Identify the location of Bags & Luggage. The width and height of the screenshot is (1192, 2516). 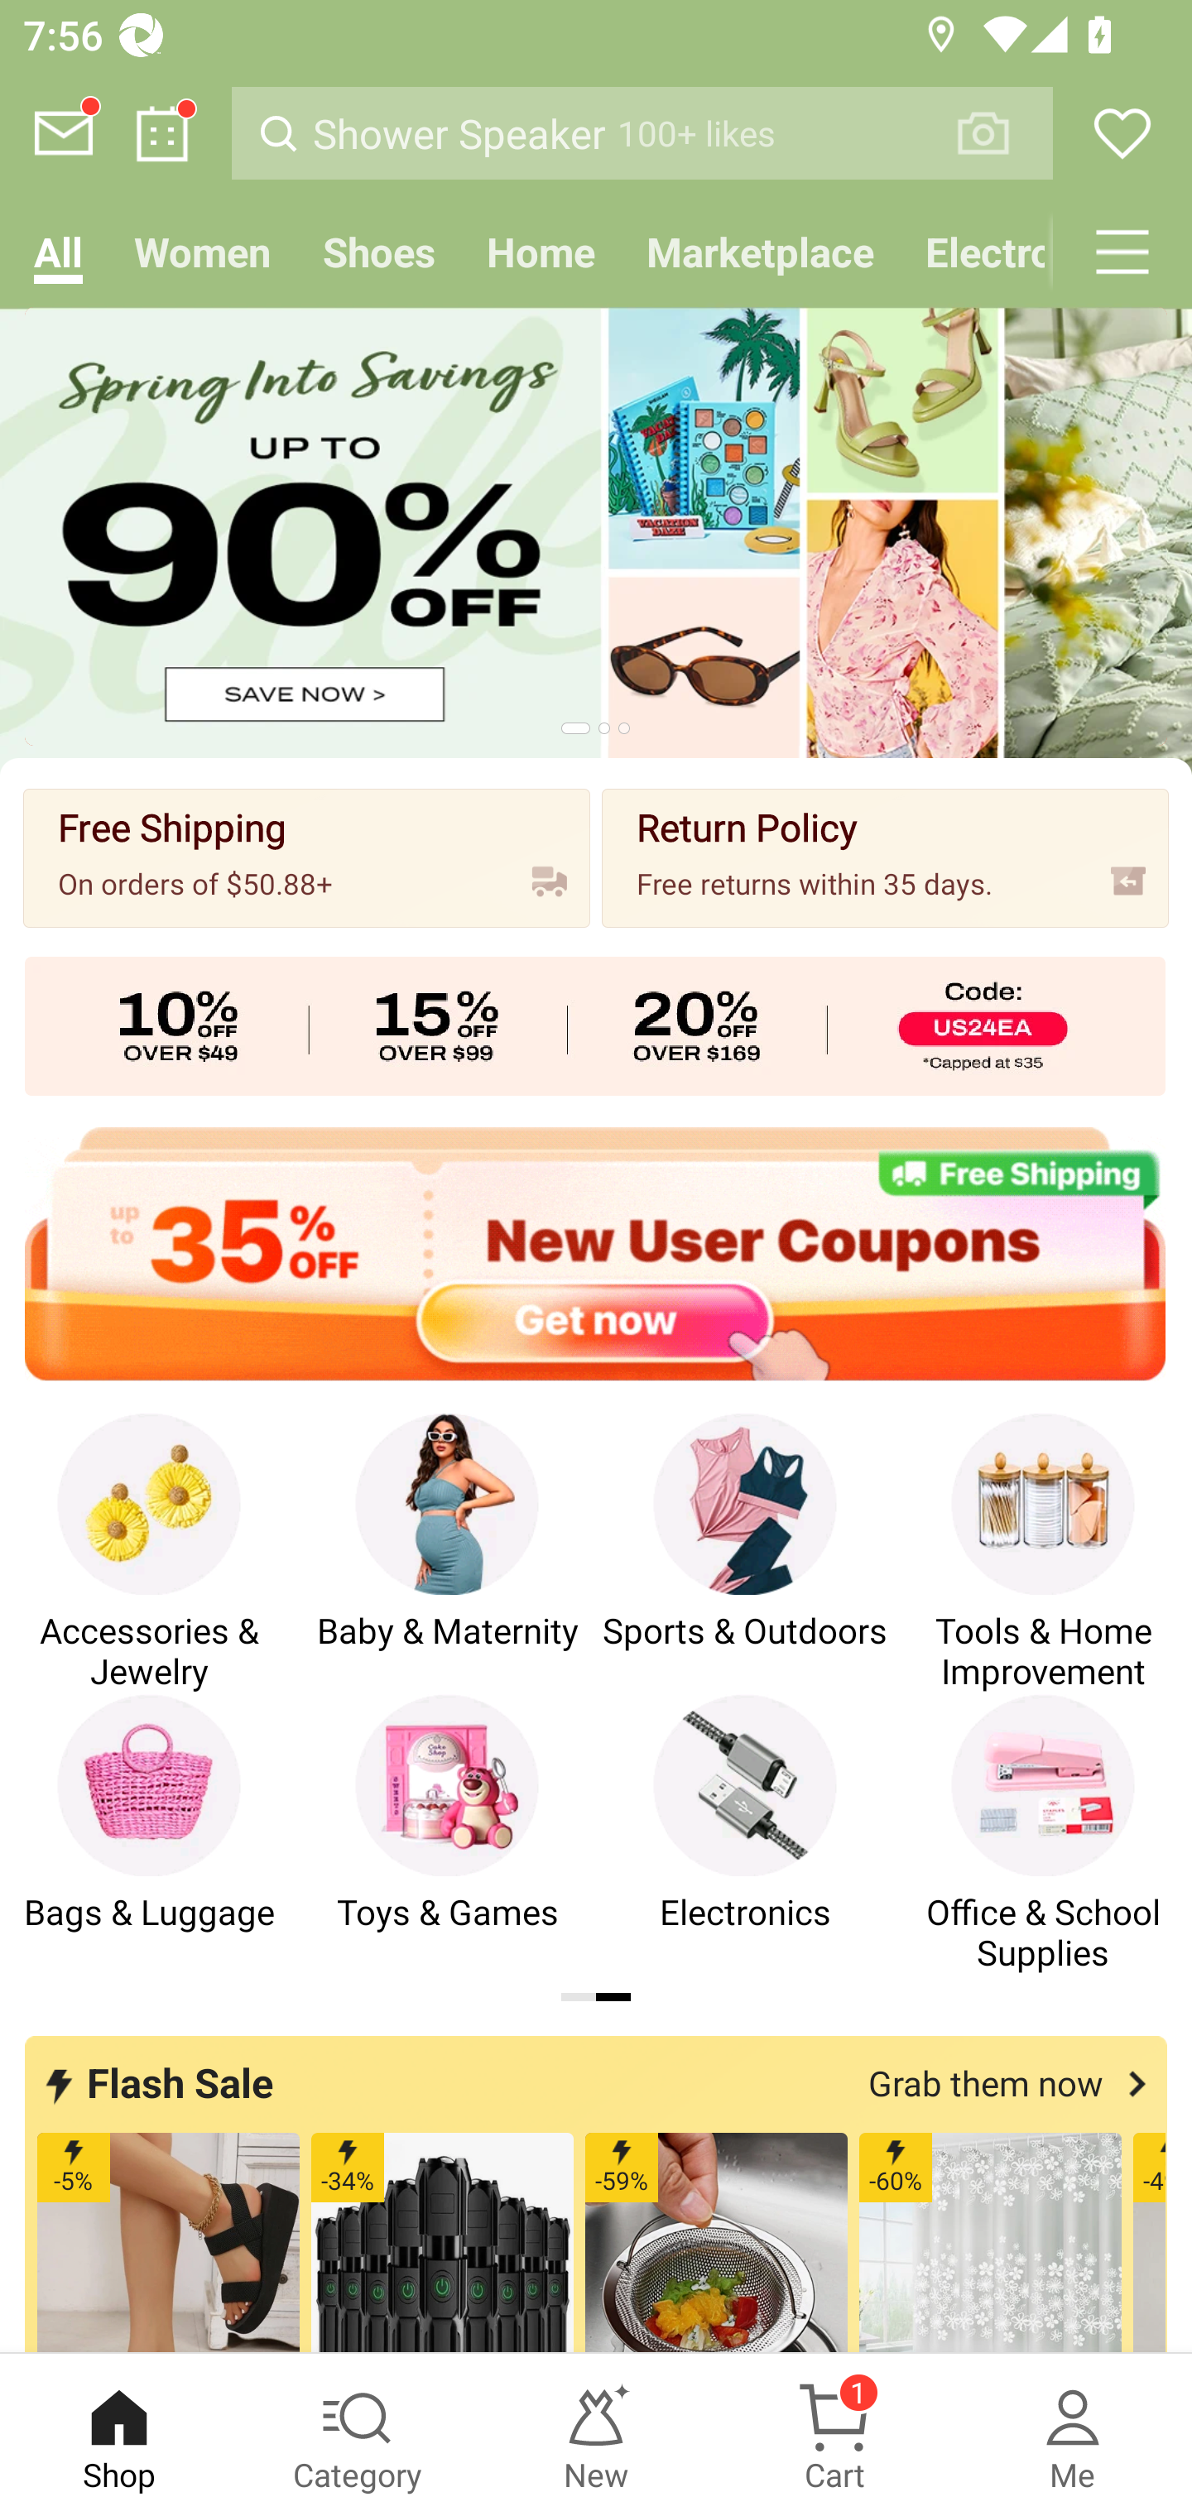
(149, 1834).